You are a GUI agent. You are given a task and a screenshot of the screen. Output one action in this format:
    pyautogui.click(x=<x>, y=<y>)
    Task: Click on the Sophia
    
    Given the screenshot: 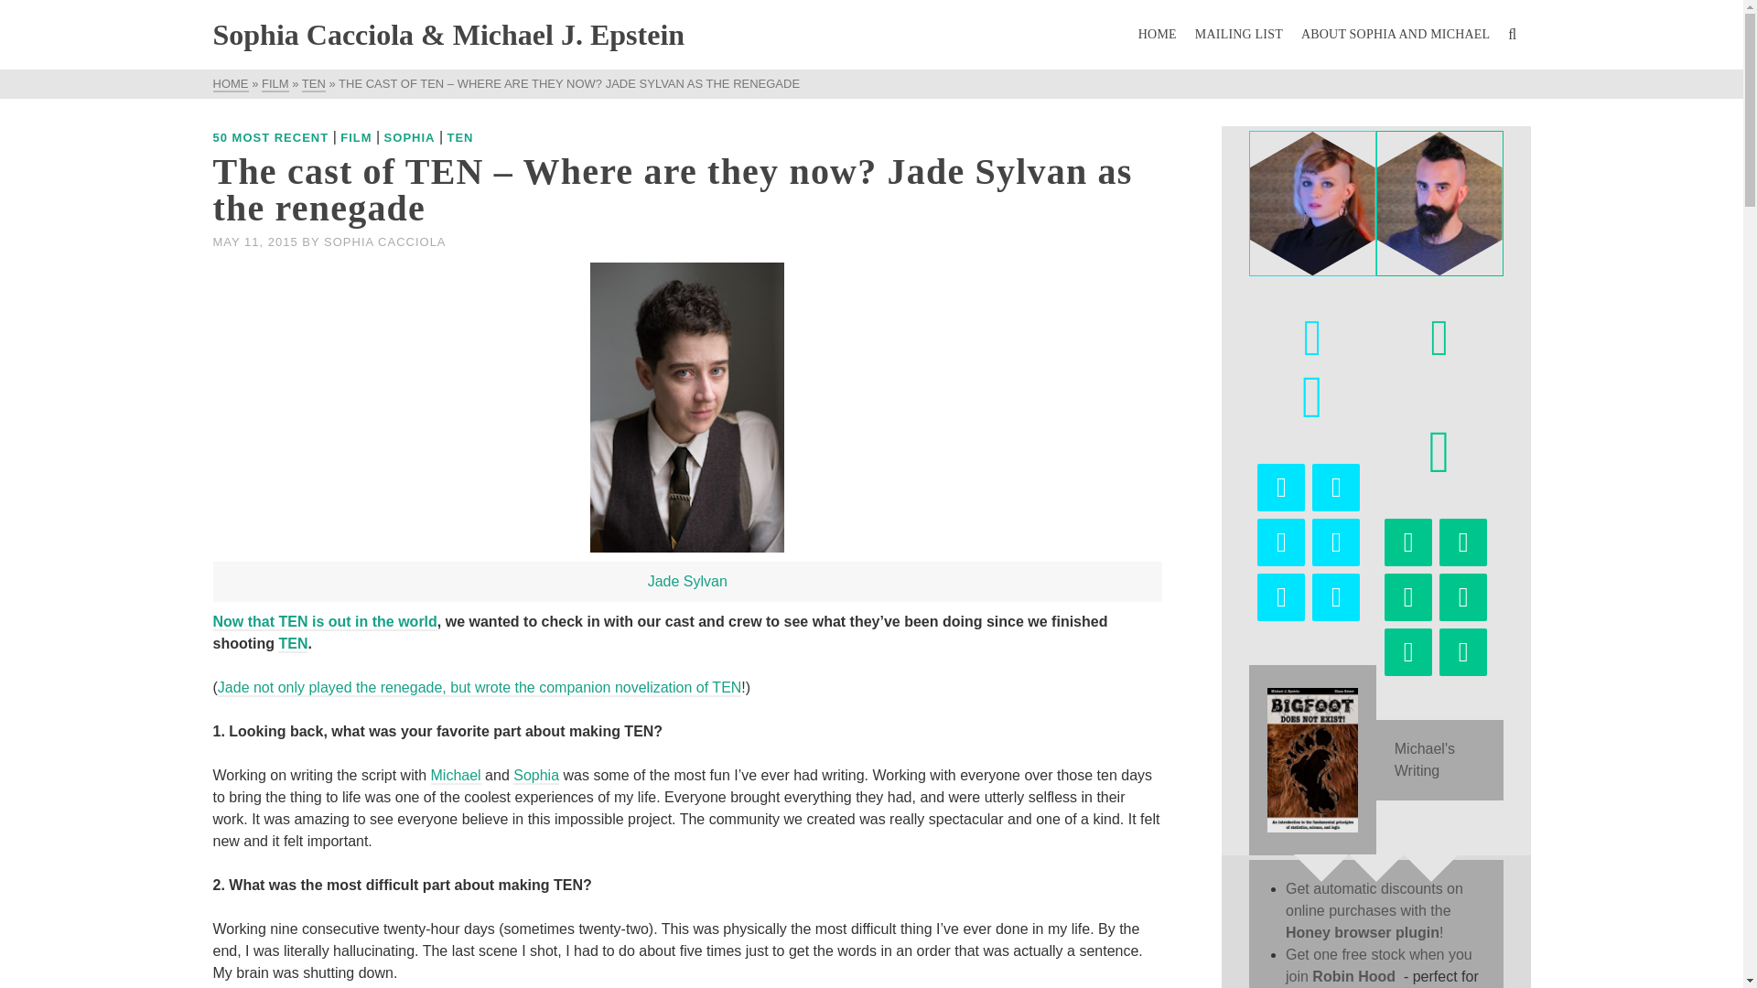 What is the action you would take?
    pyautogui.click(x=535, y=776)
    